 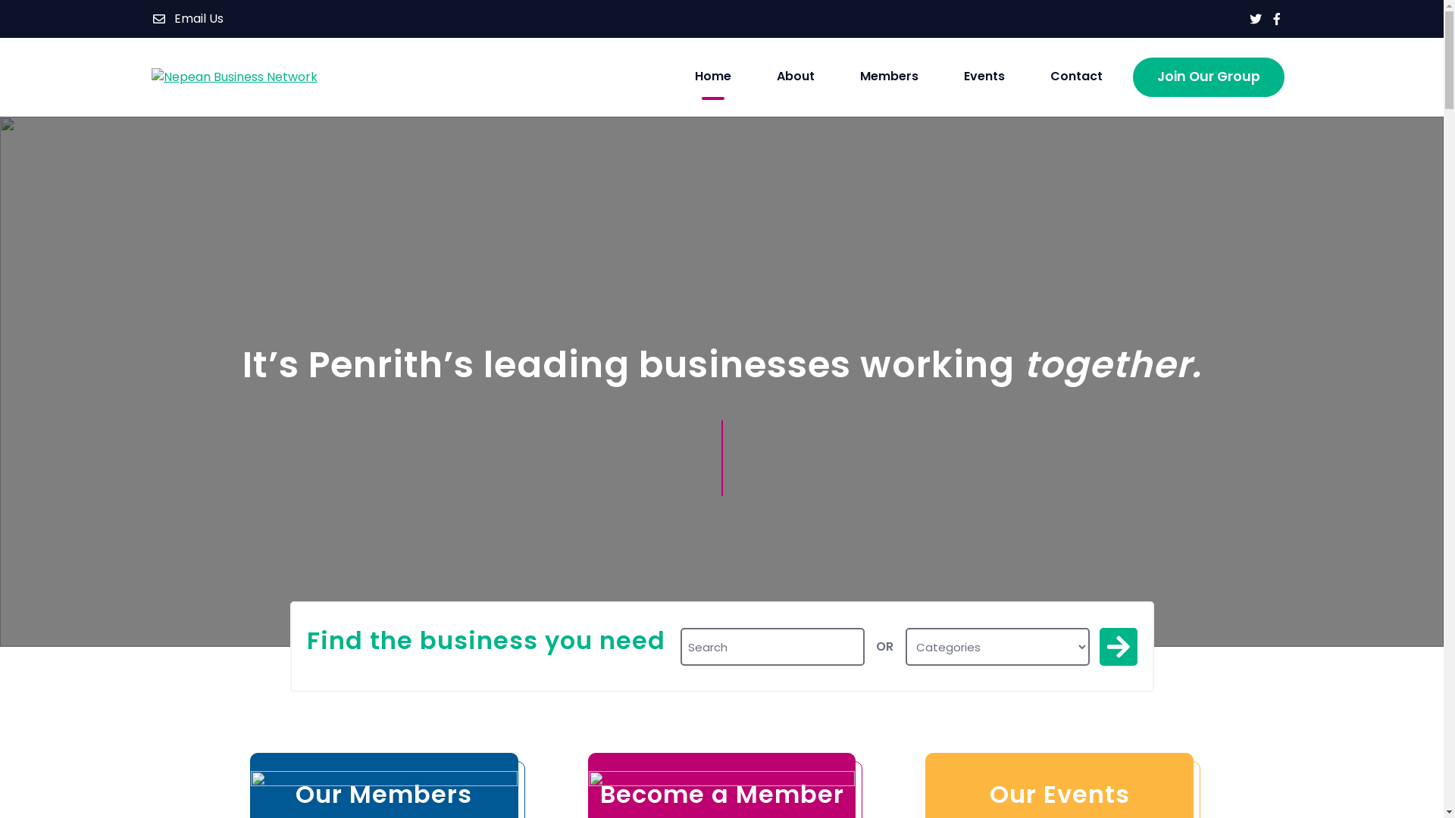 What do you see at coordinates (796, 77) in the screenshot?
I see `About` at bounding box center [796, 77].